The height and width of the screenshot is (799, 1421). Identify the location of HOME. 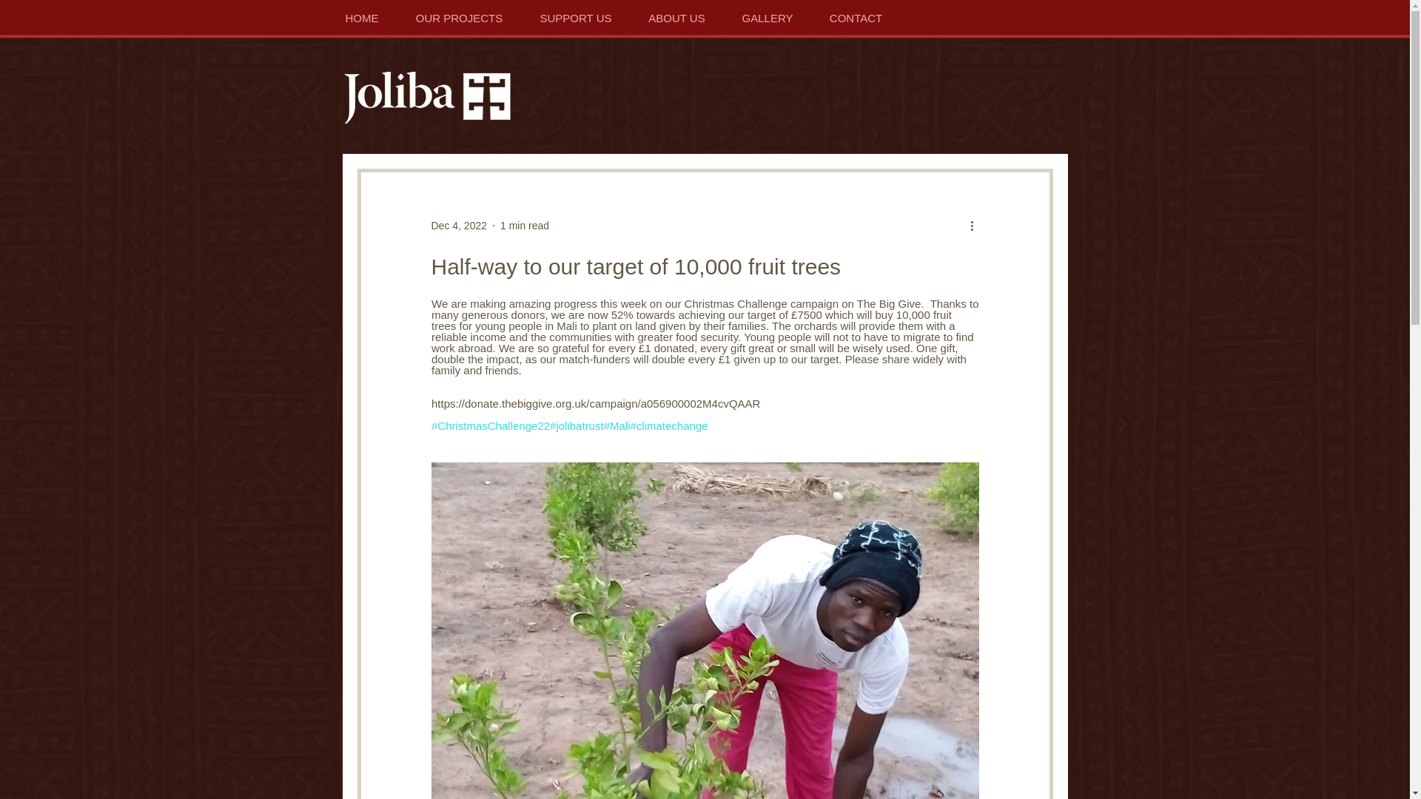
(363, 18).